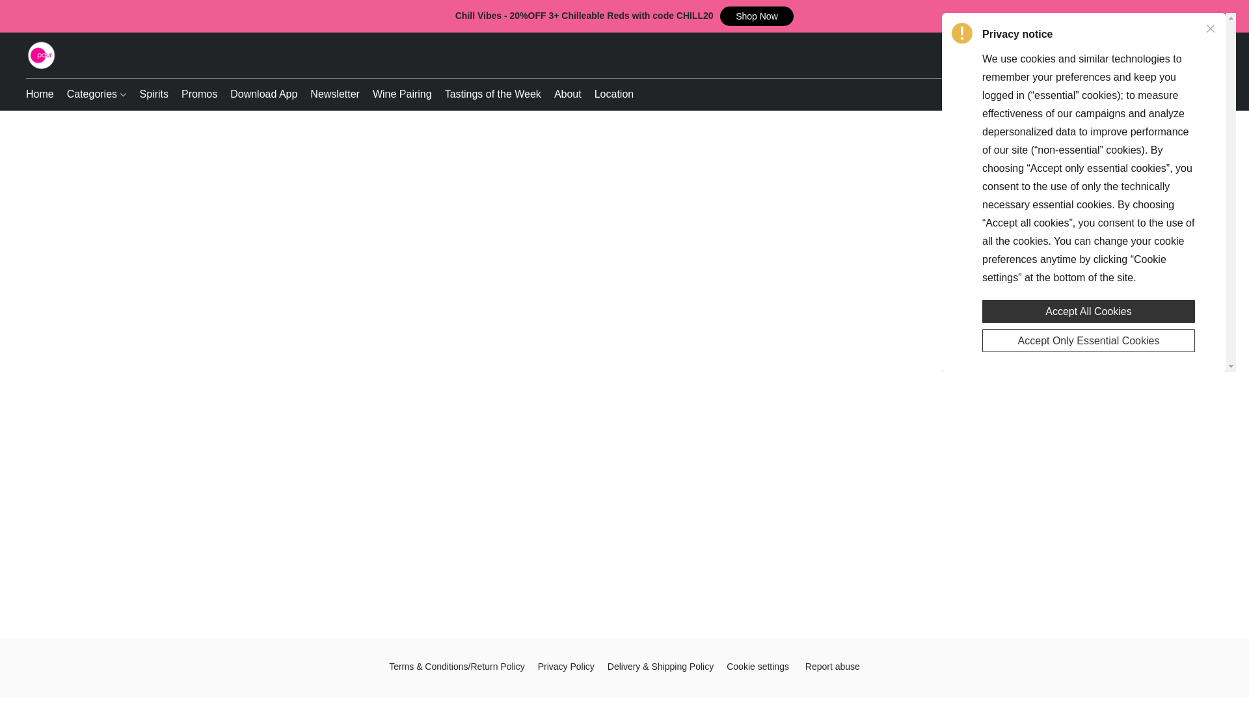  What do you see at coordinates (199, 94) in the screenshot?
I see `Promos` at bounding box center [199, 94].